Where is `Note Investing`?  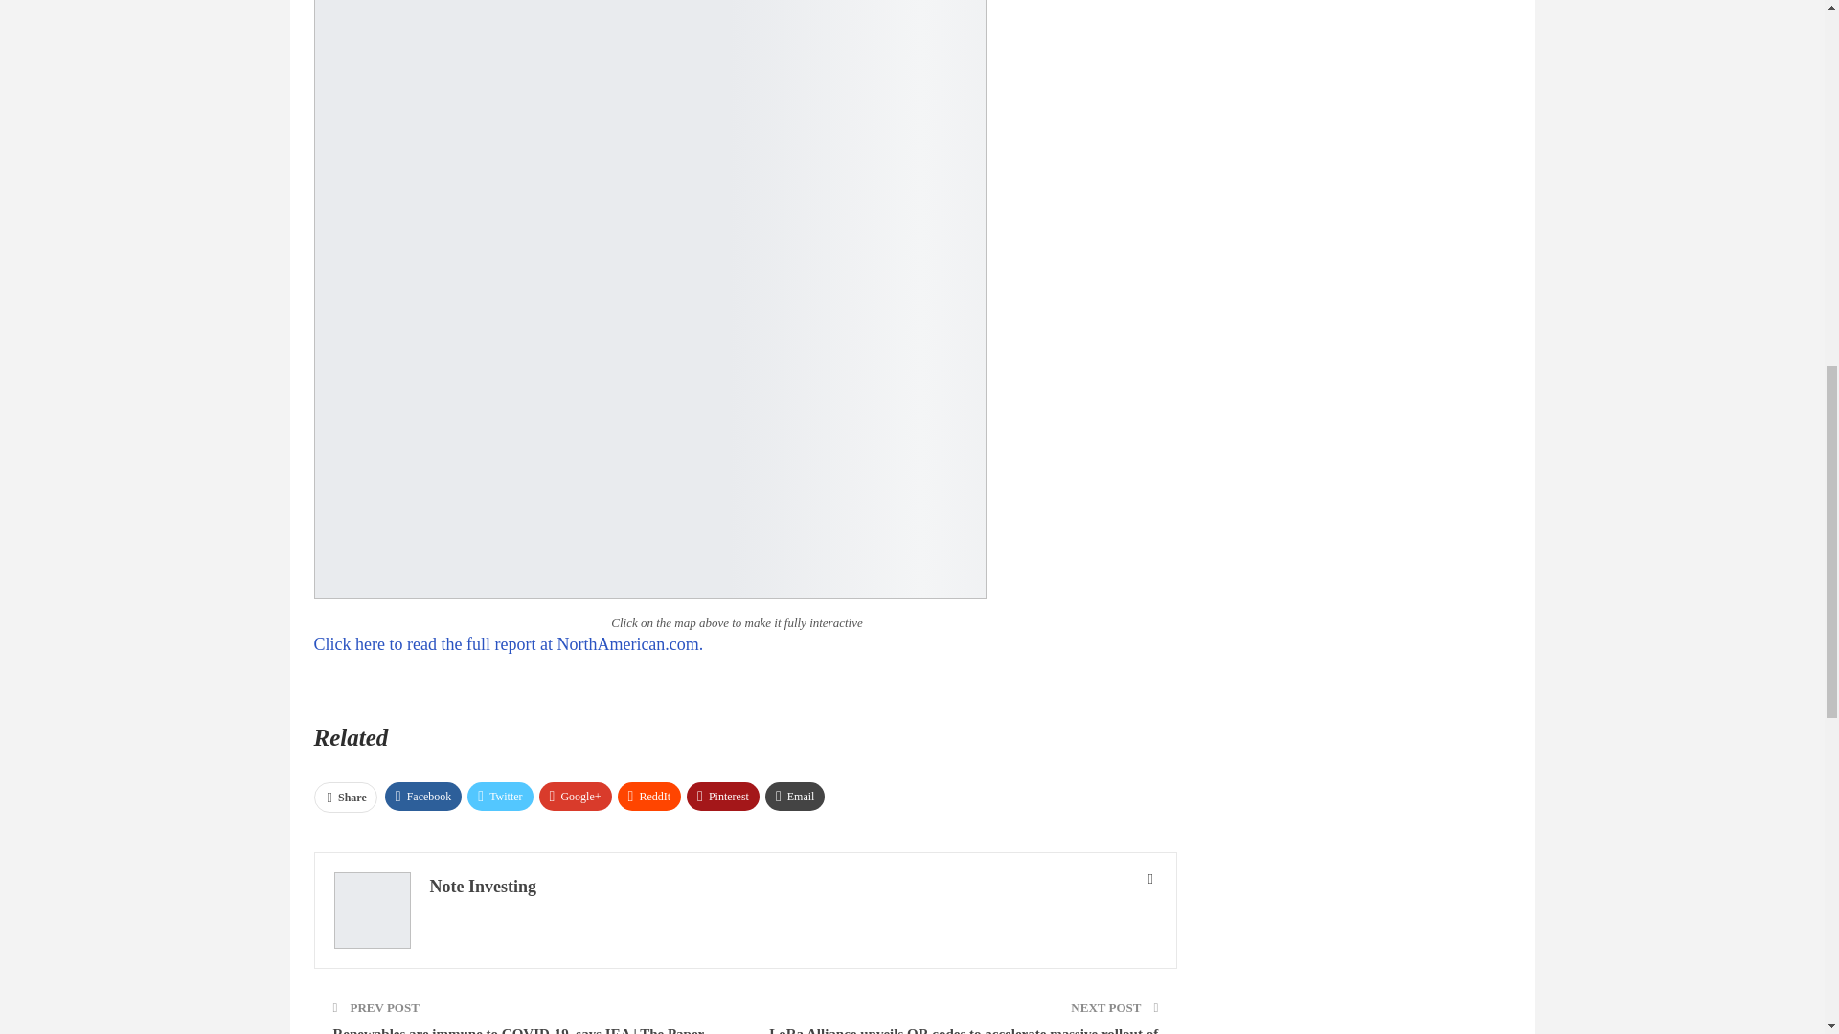
Note Investing is located at coordinates (483, 887).